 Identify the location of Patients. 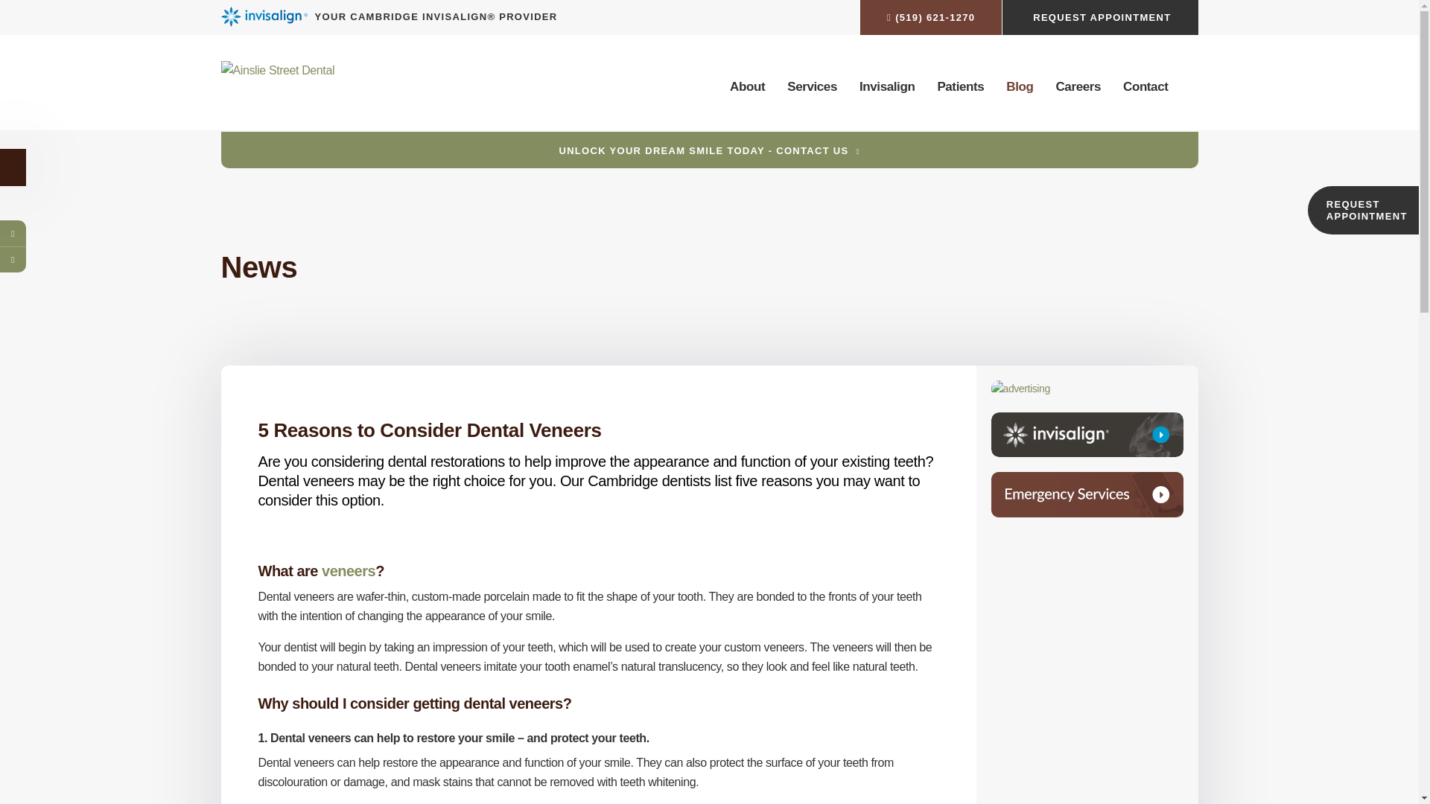
(961, 87).